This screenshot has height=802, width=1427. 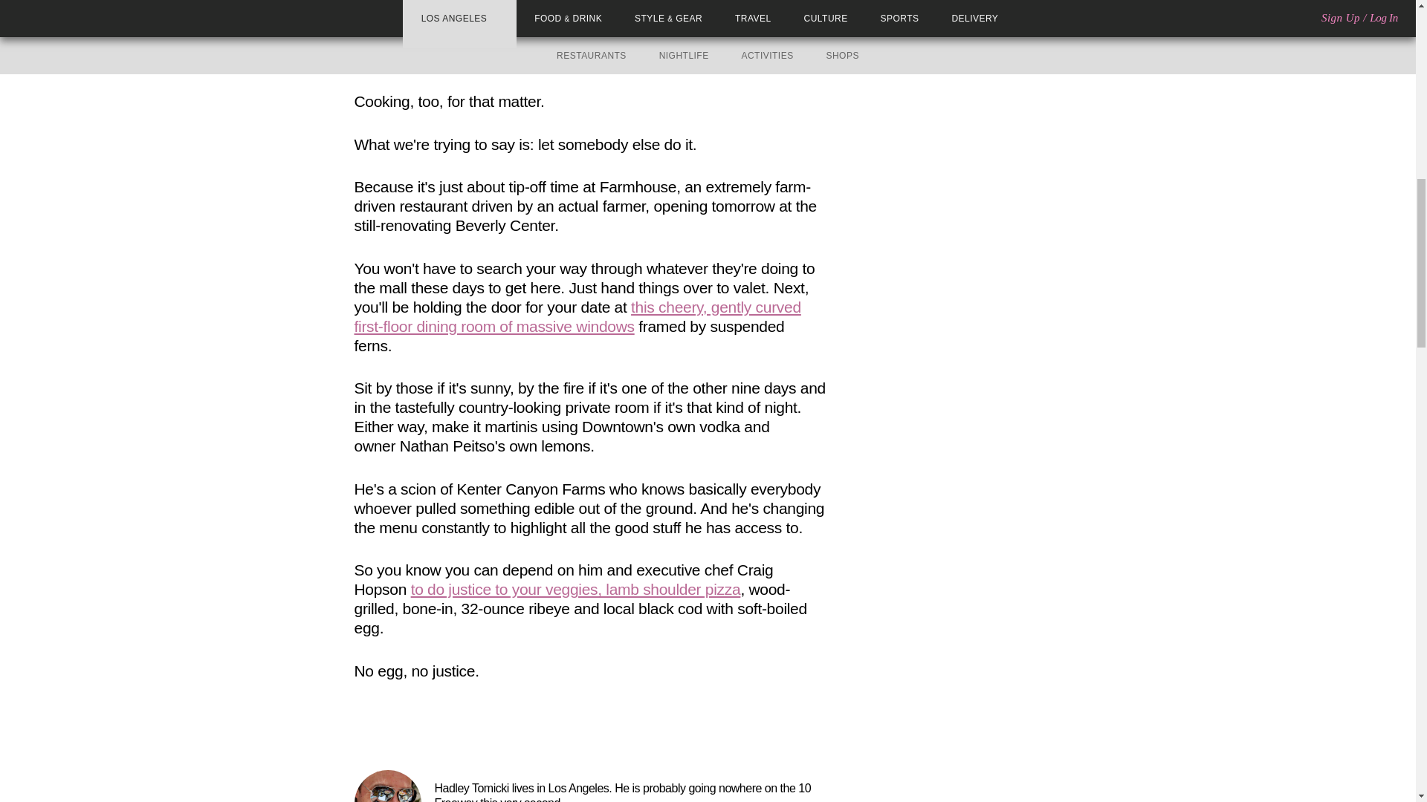 What do you see at coordinates (406, 730) in the screenshot?
I see `Pinterest` at bounding box center [406, 730].